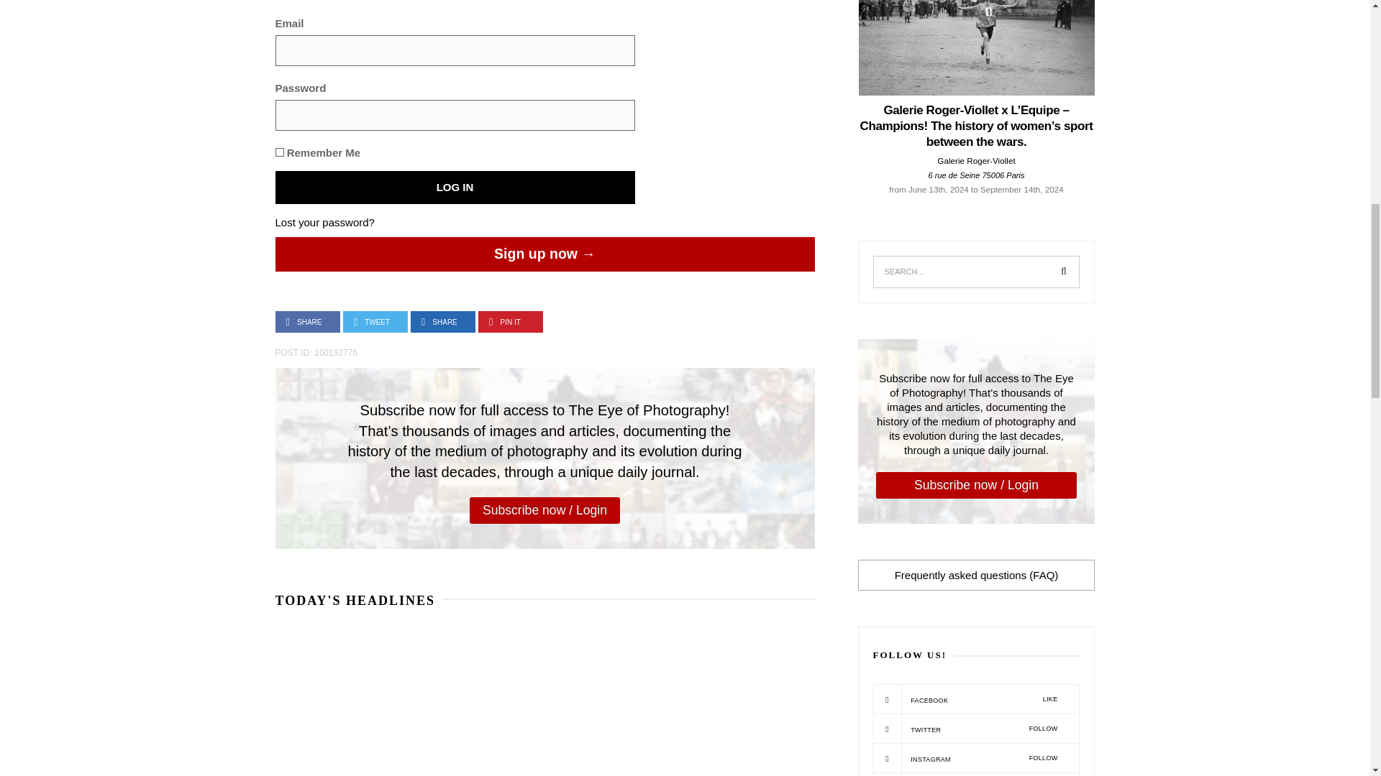 The height and width of the screenshot is (776, 1381). I want to click on forever, so click(279, 152).